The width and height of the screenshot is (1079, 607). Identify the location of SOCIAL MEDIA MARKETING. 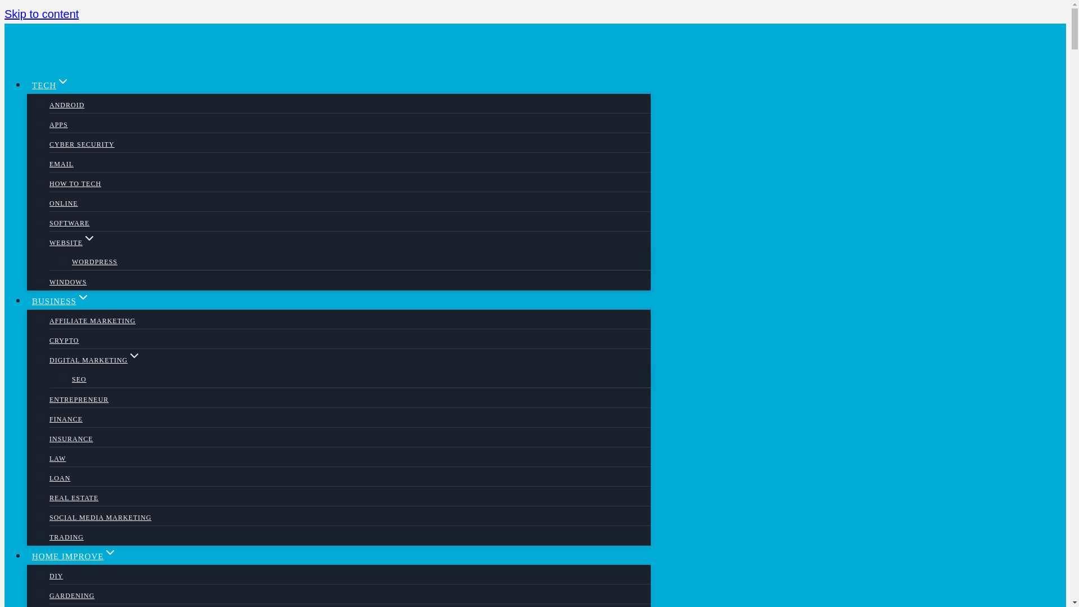
(101, 517).